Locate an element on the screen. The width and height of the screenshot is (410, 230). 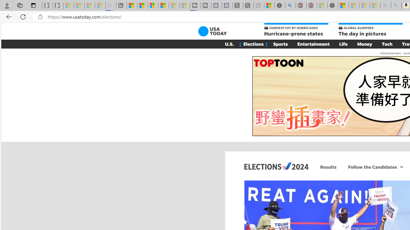
Elections 2024 is located at coordinates (276, 166).